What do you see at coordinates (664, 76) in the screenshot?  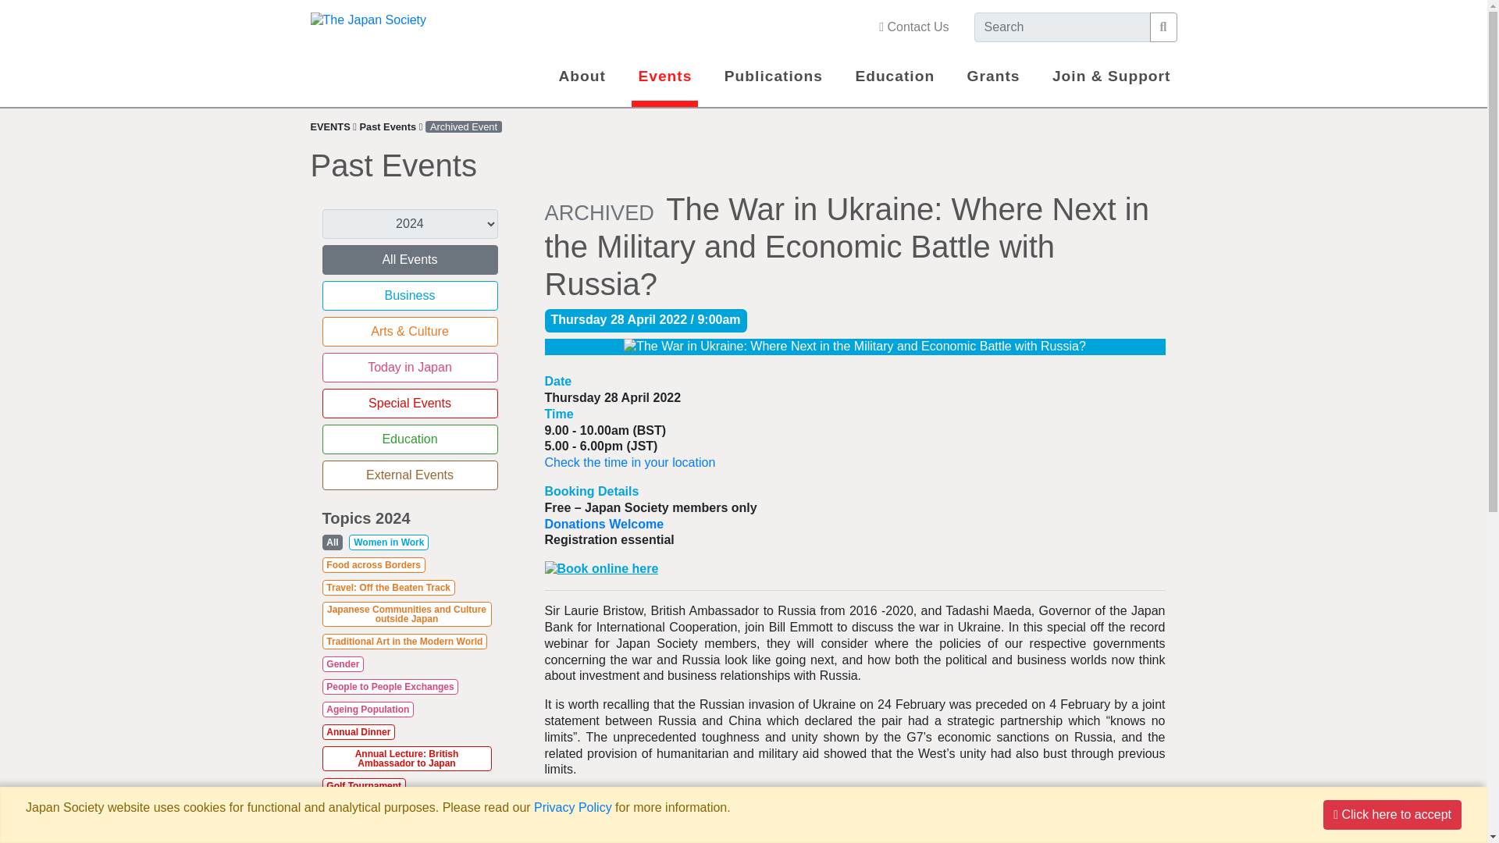 I see `Events` at bounding box center [664, 76].